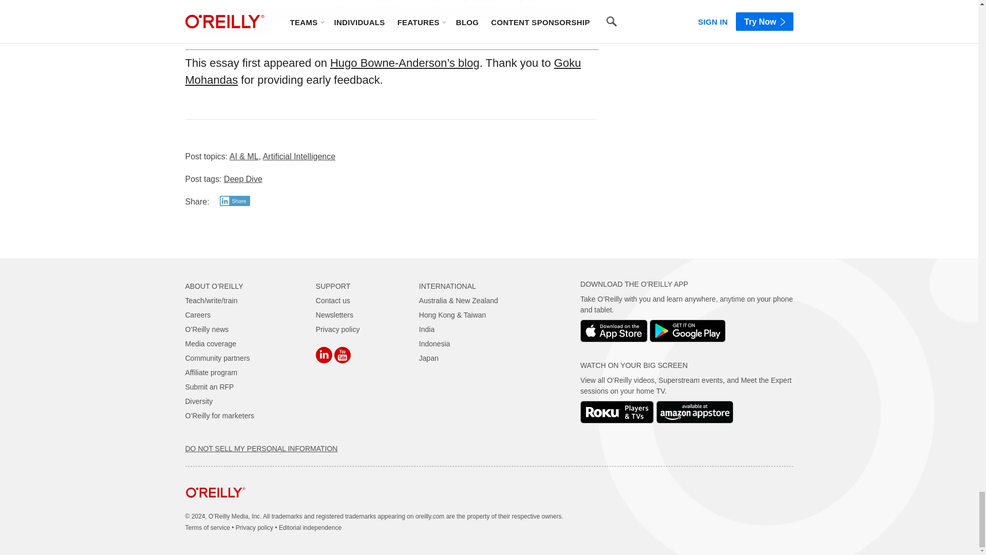 The height and width of the screenshot is (555, 986). Describe the element at coordinates (242, 179) in the screenshot. I see `Deep Dive` at that location.